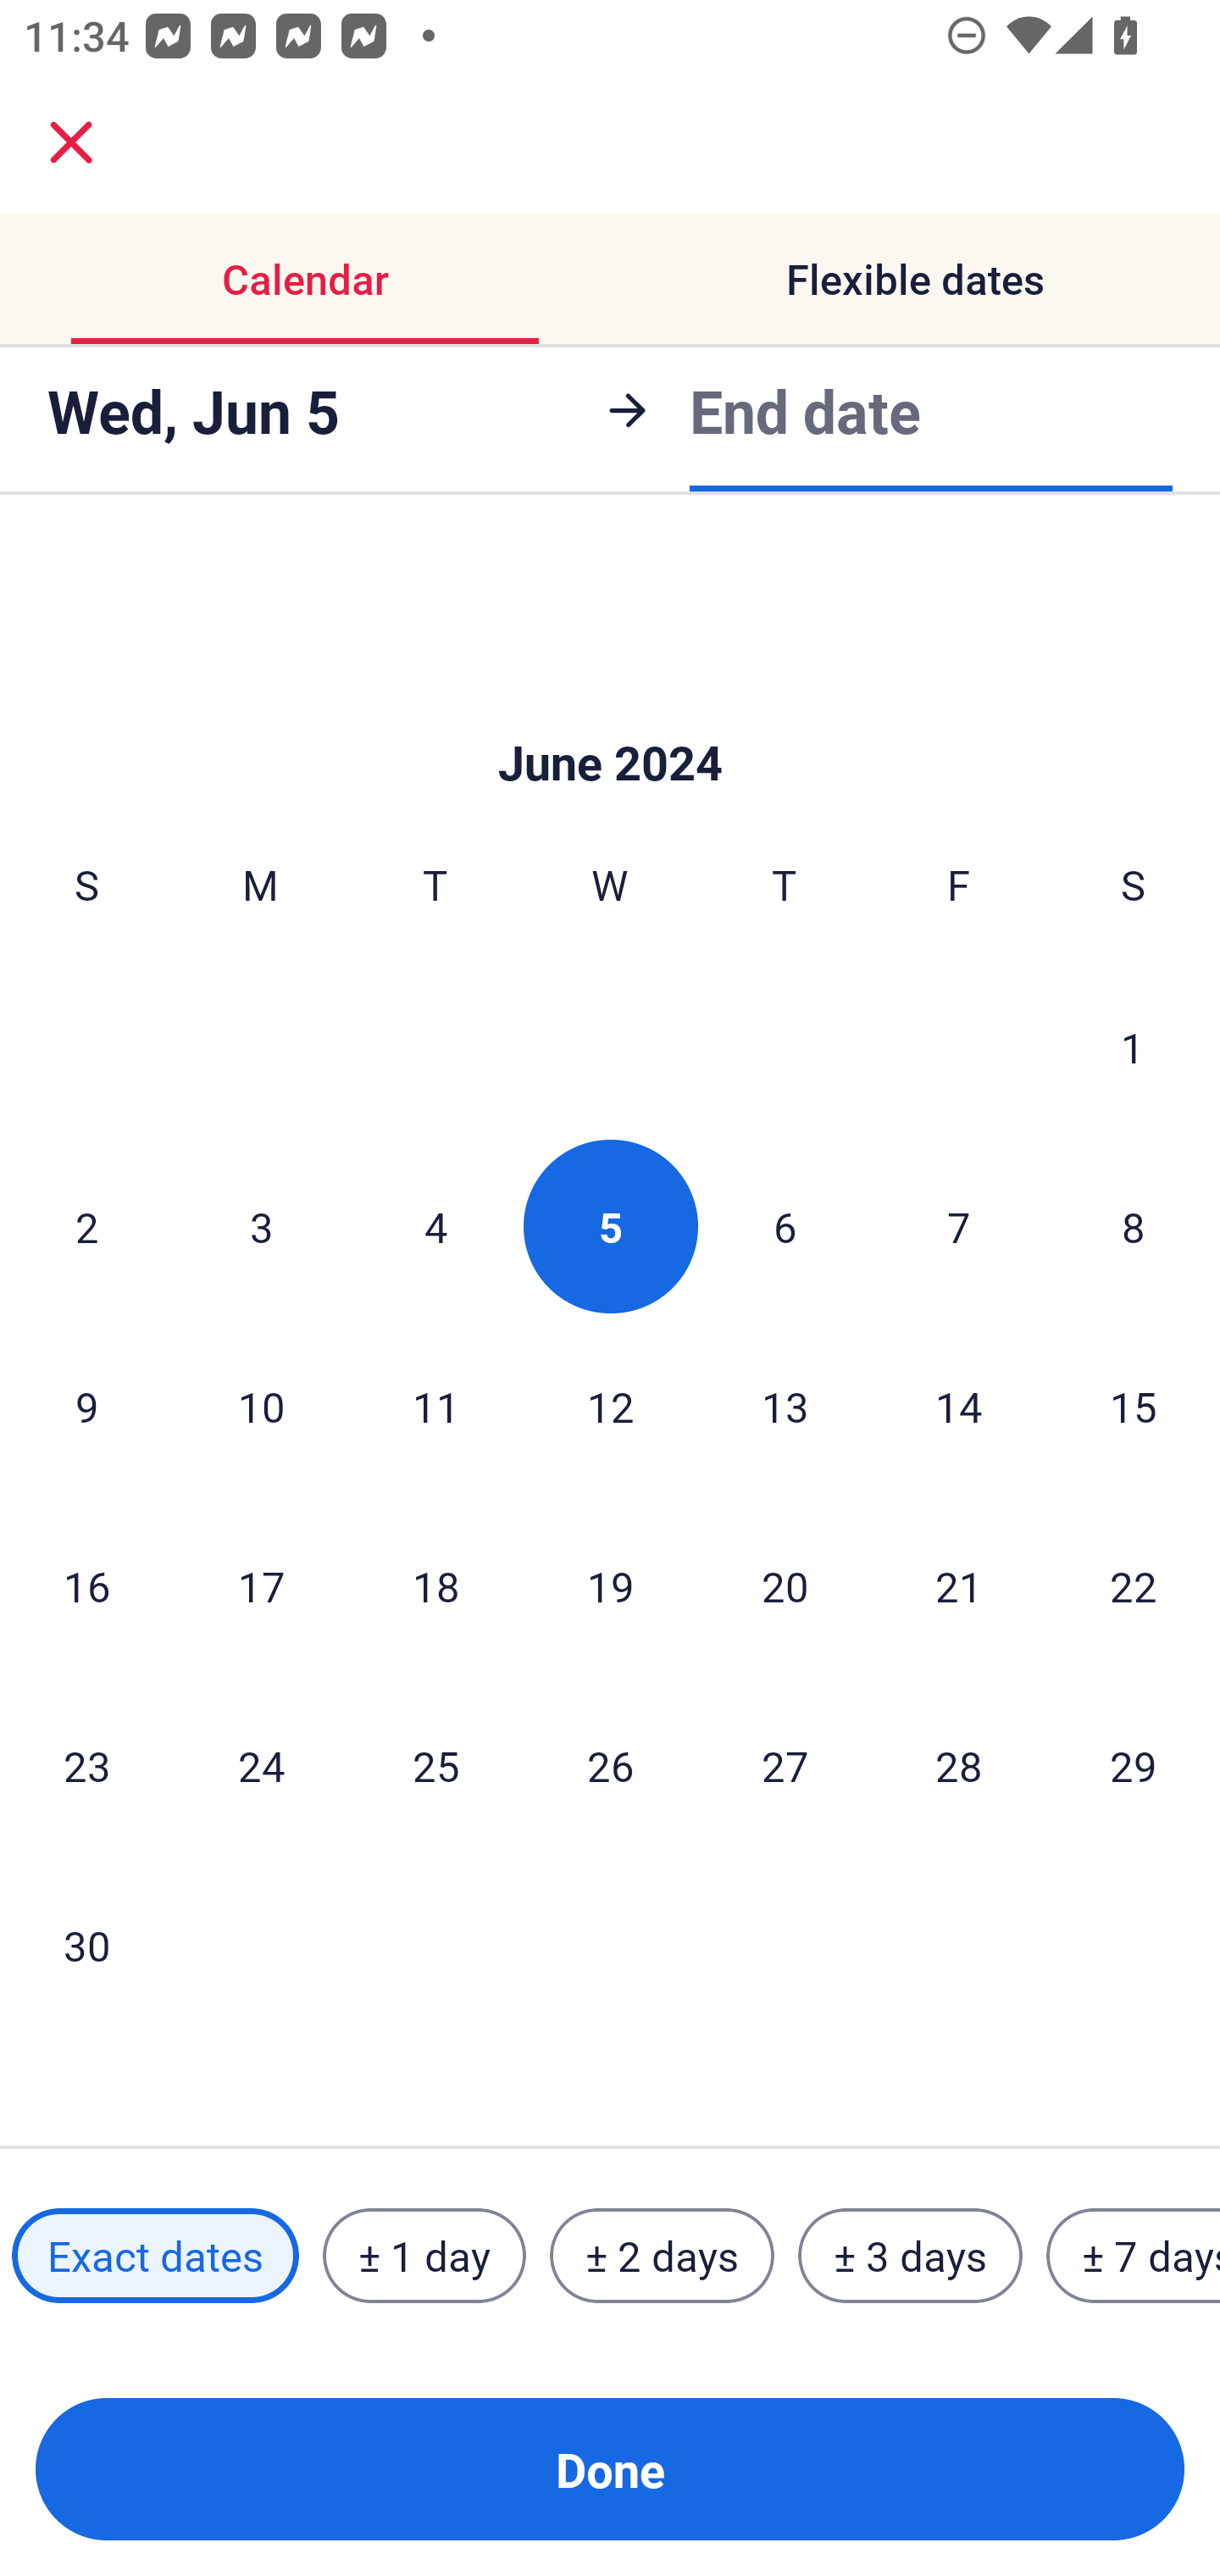  Describe the element at coordinates (86, 1407) in the screenshot. I see `9 Sunday, June 9, 2024` at that location.